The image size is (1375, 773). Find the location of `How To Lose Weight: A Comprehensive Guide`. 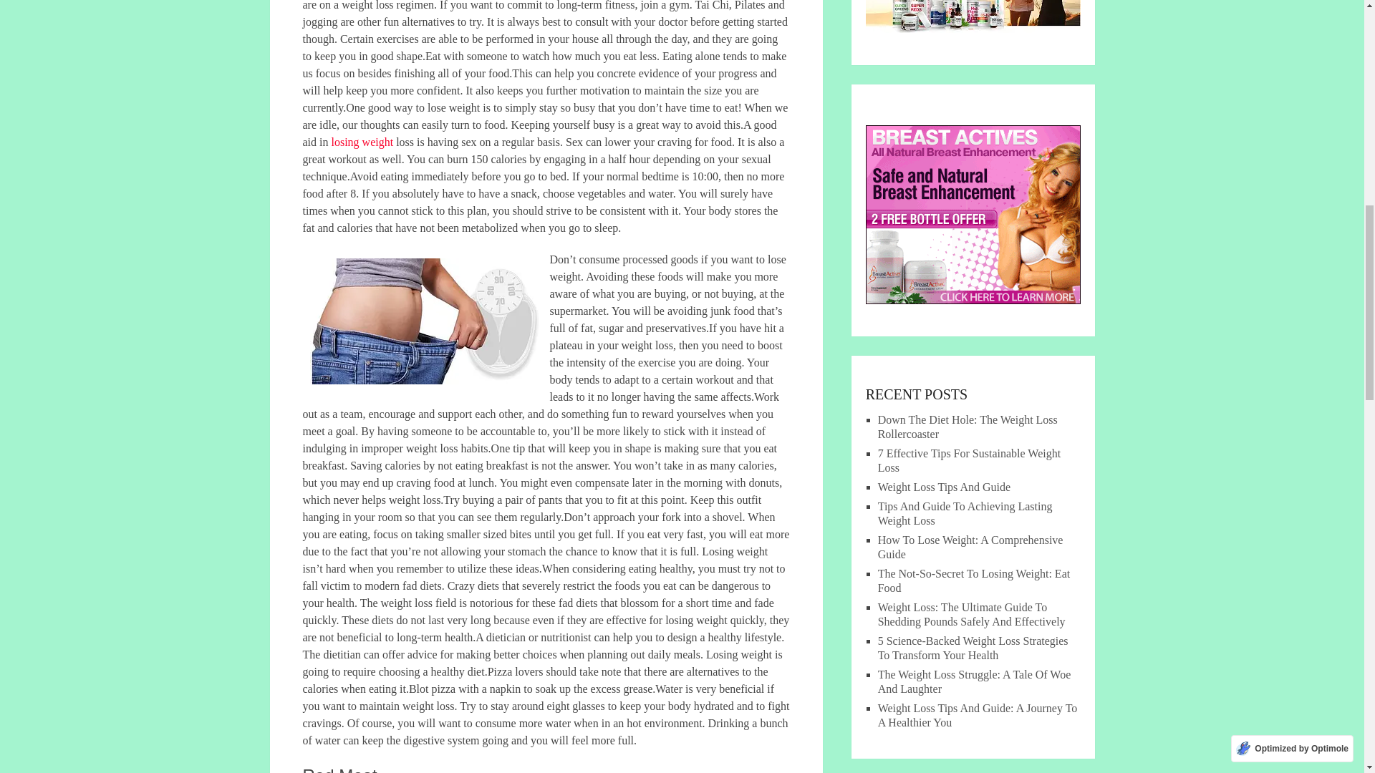

How To Lose Weight: A Comprehensive Guide is located at coordinates (970, 547).